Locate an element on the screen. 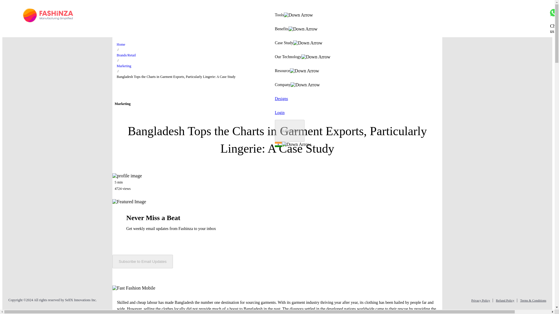 The height and width of the screenshot is (314, 559). Subscribe is located at coordinates (290, 131).